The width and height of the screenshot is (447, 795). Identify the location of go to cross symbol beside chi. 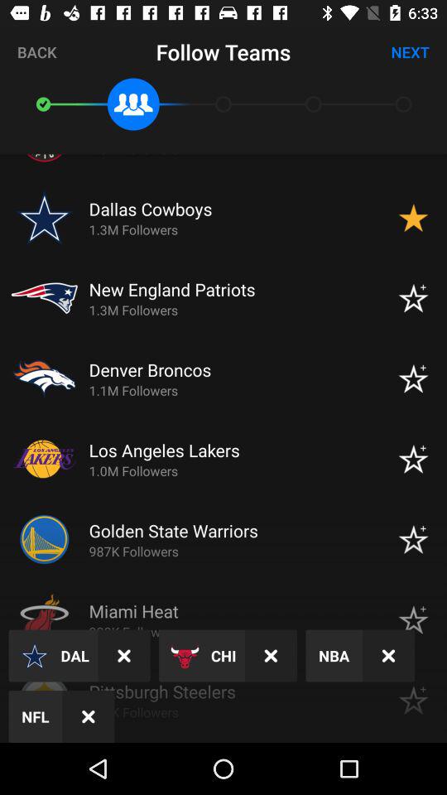
(271, 656).